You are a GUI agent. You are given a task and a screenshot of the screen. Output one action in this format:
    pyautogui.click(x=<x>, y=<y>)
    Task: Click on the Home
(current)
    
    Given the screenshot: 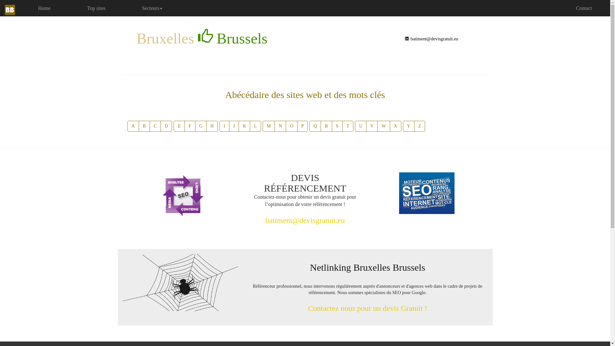 What is the action you would take?
    pyautogui.click(x=44, y=6)
    